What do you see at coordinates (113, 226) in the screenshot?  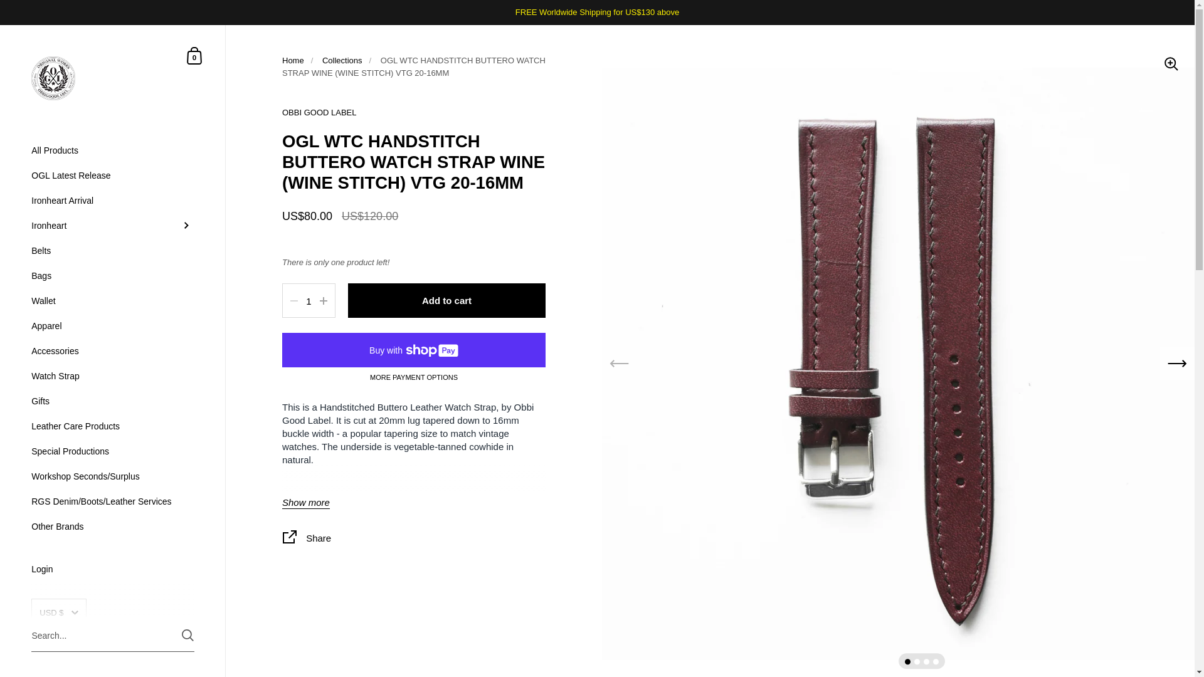 I see `Ironheart` at bounding box center [113, 226].